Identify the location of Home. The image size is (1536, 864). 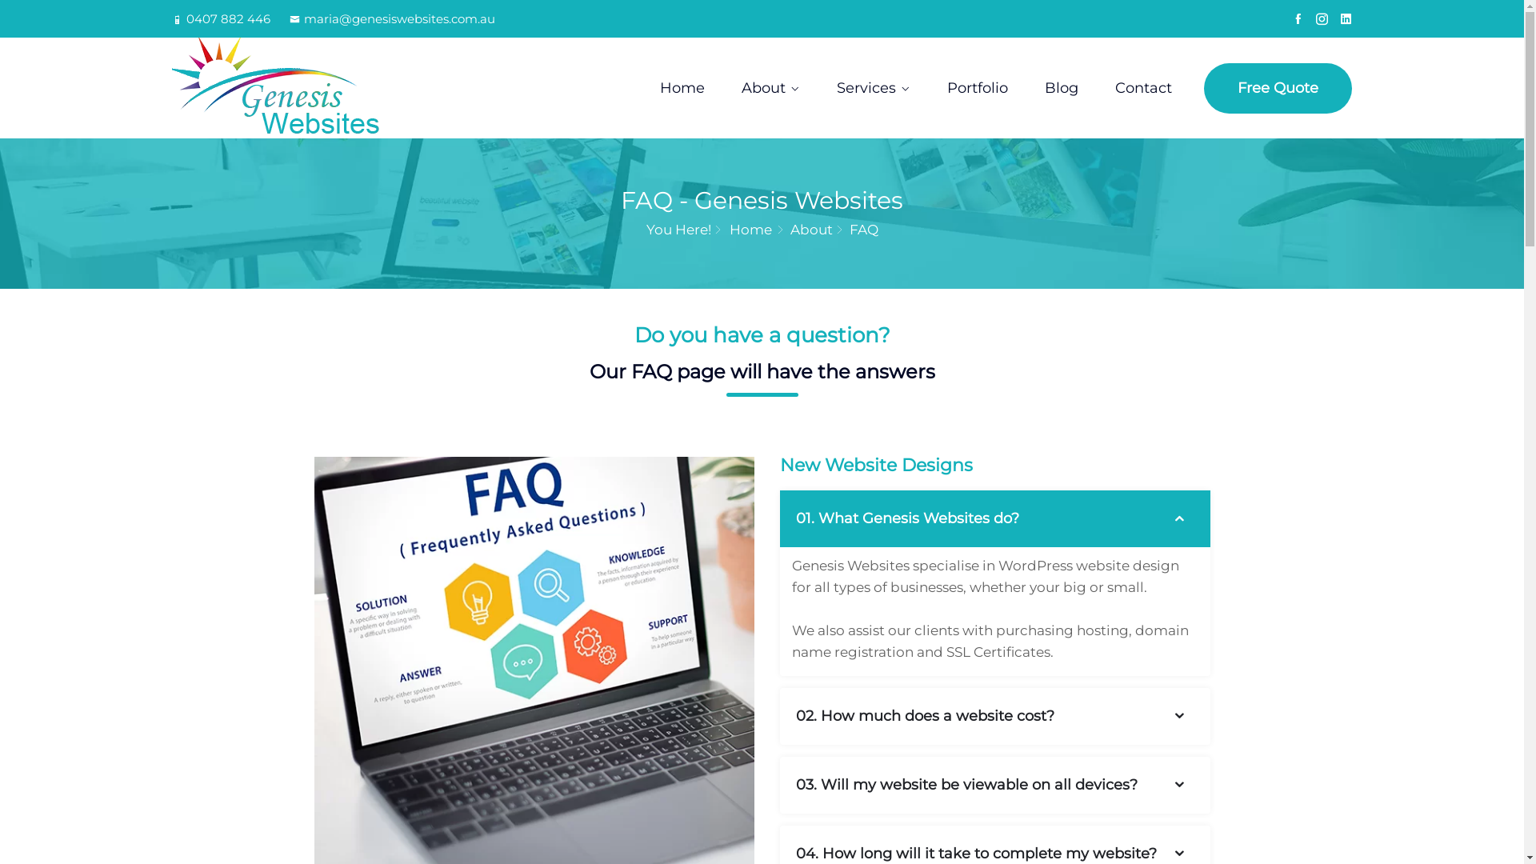
(682, 88).